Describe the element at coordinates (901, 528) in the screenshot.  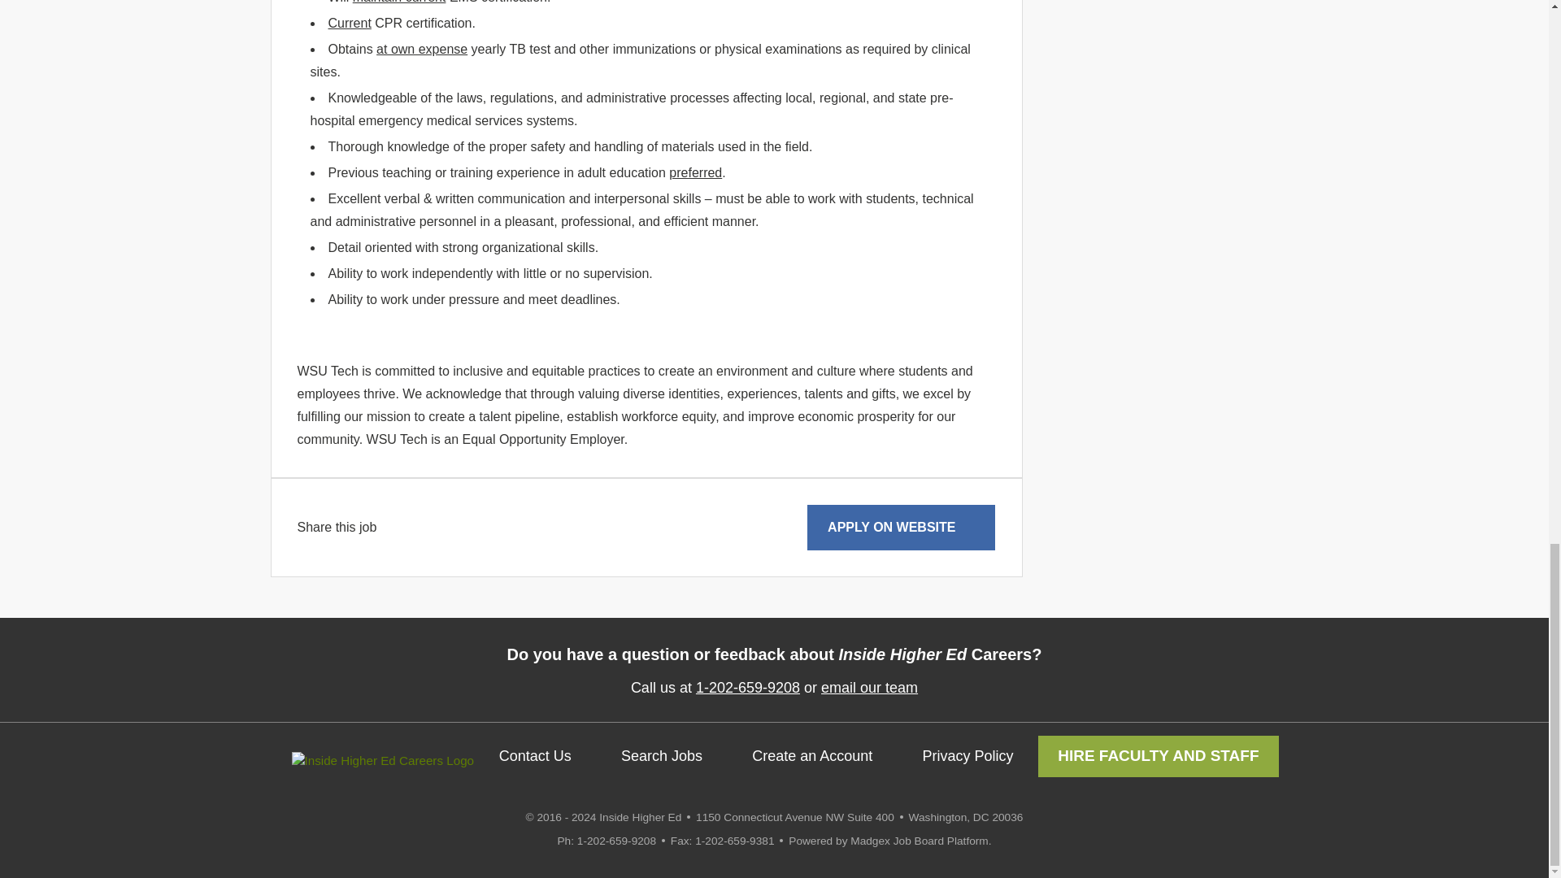
I see `APPLY ON WEBSITE` at that location.